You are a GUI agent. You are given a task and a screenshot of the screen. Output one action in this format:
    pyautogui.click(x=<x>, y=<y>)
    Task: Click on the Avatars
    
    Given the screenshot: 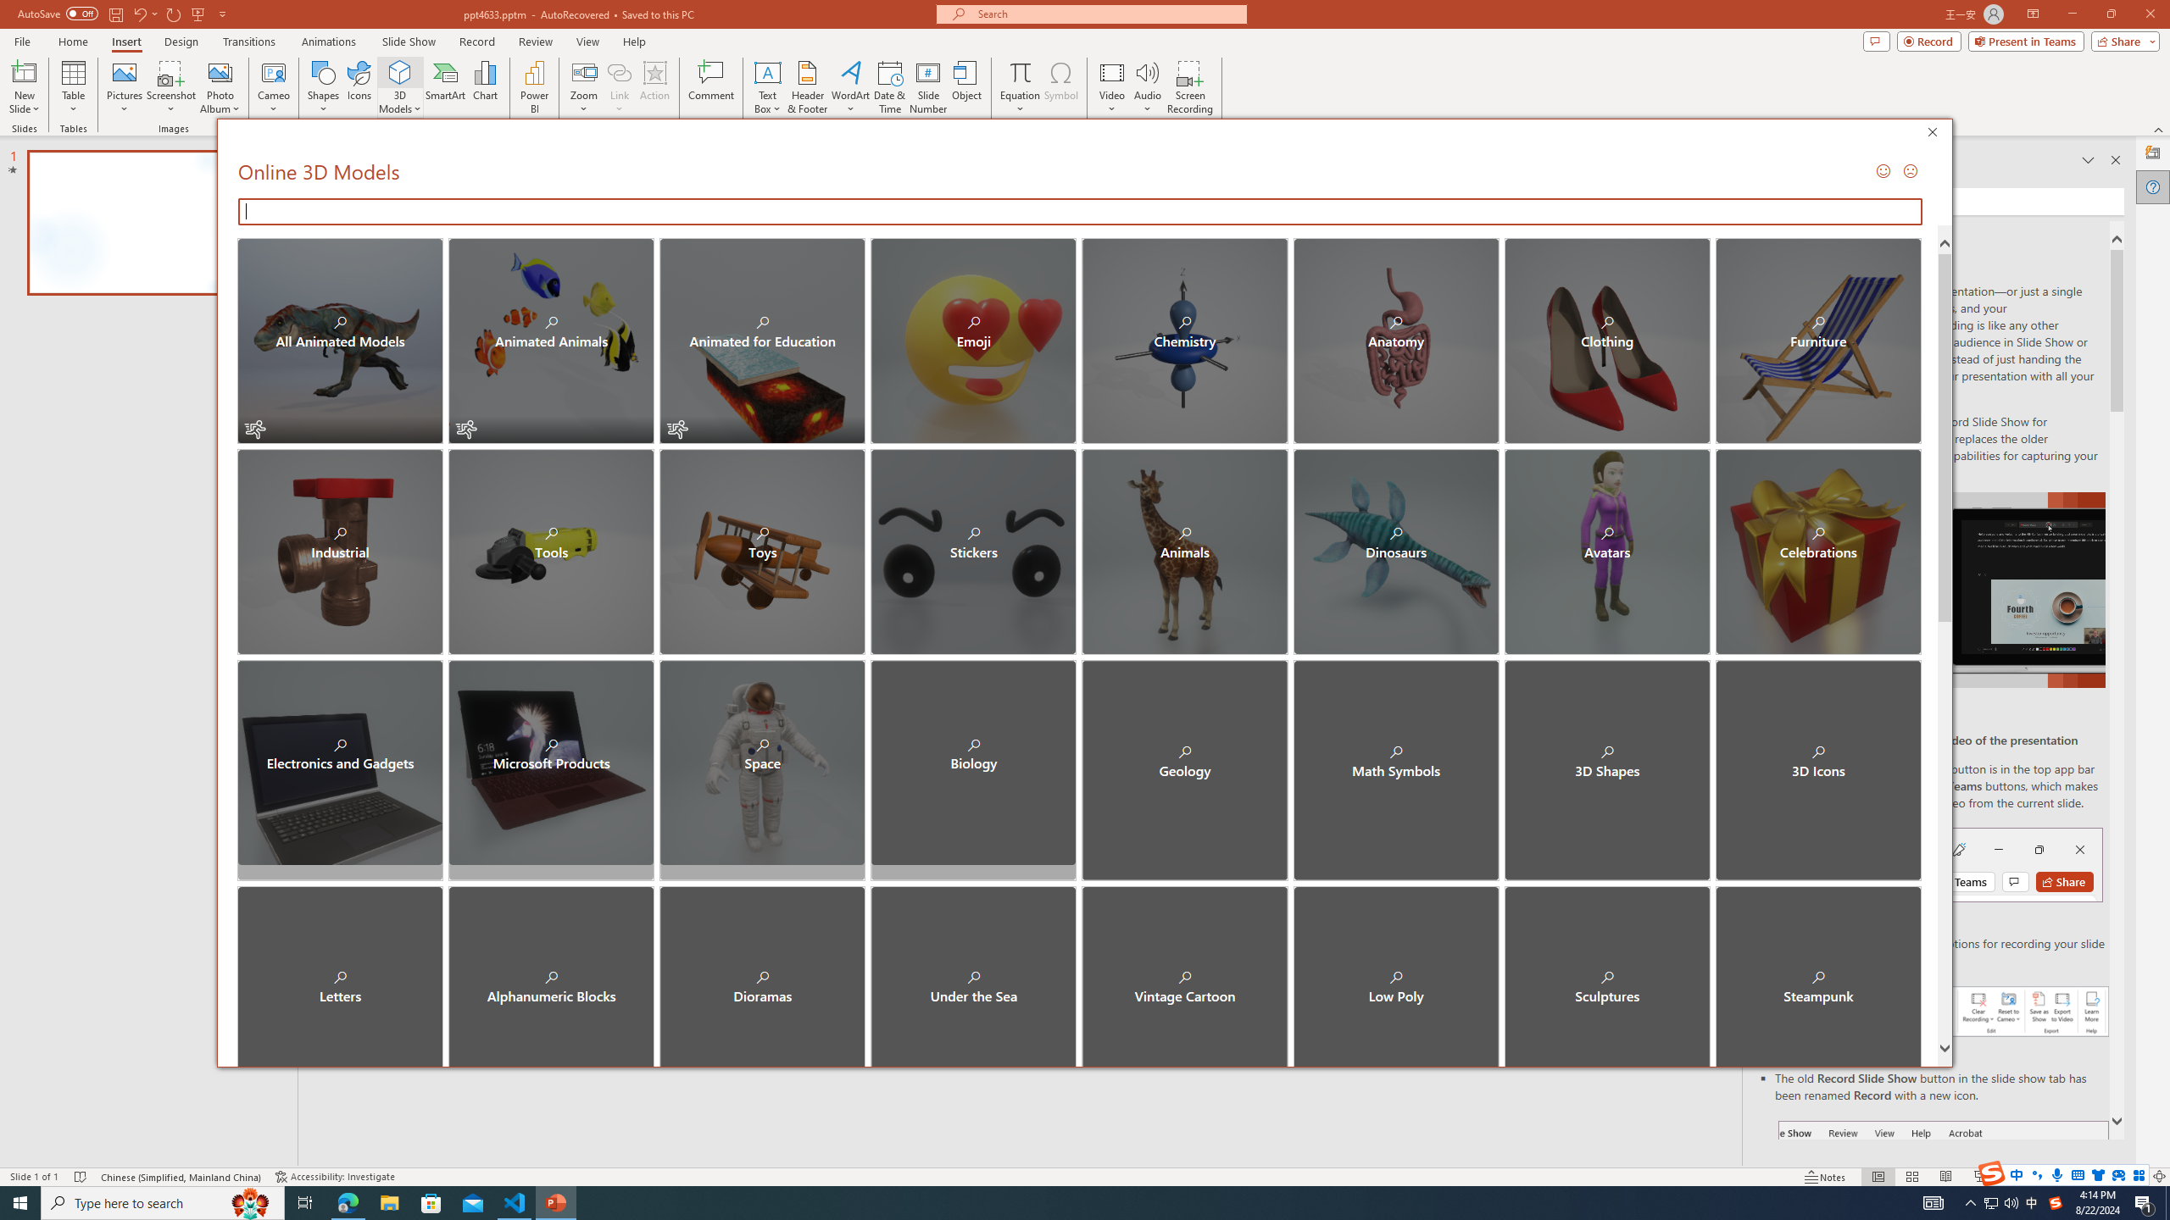 What is the action you would take?
    pyautogui.click(x=1607, y=552)
    